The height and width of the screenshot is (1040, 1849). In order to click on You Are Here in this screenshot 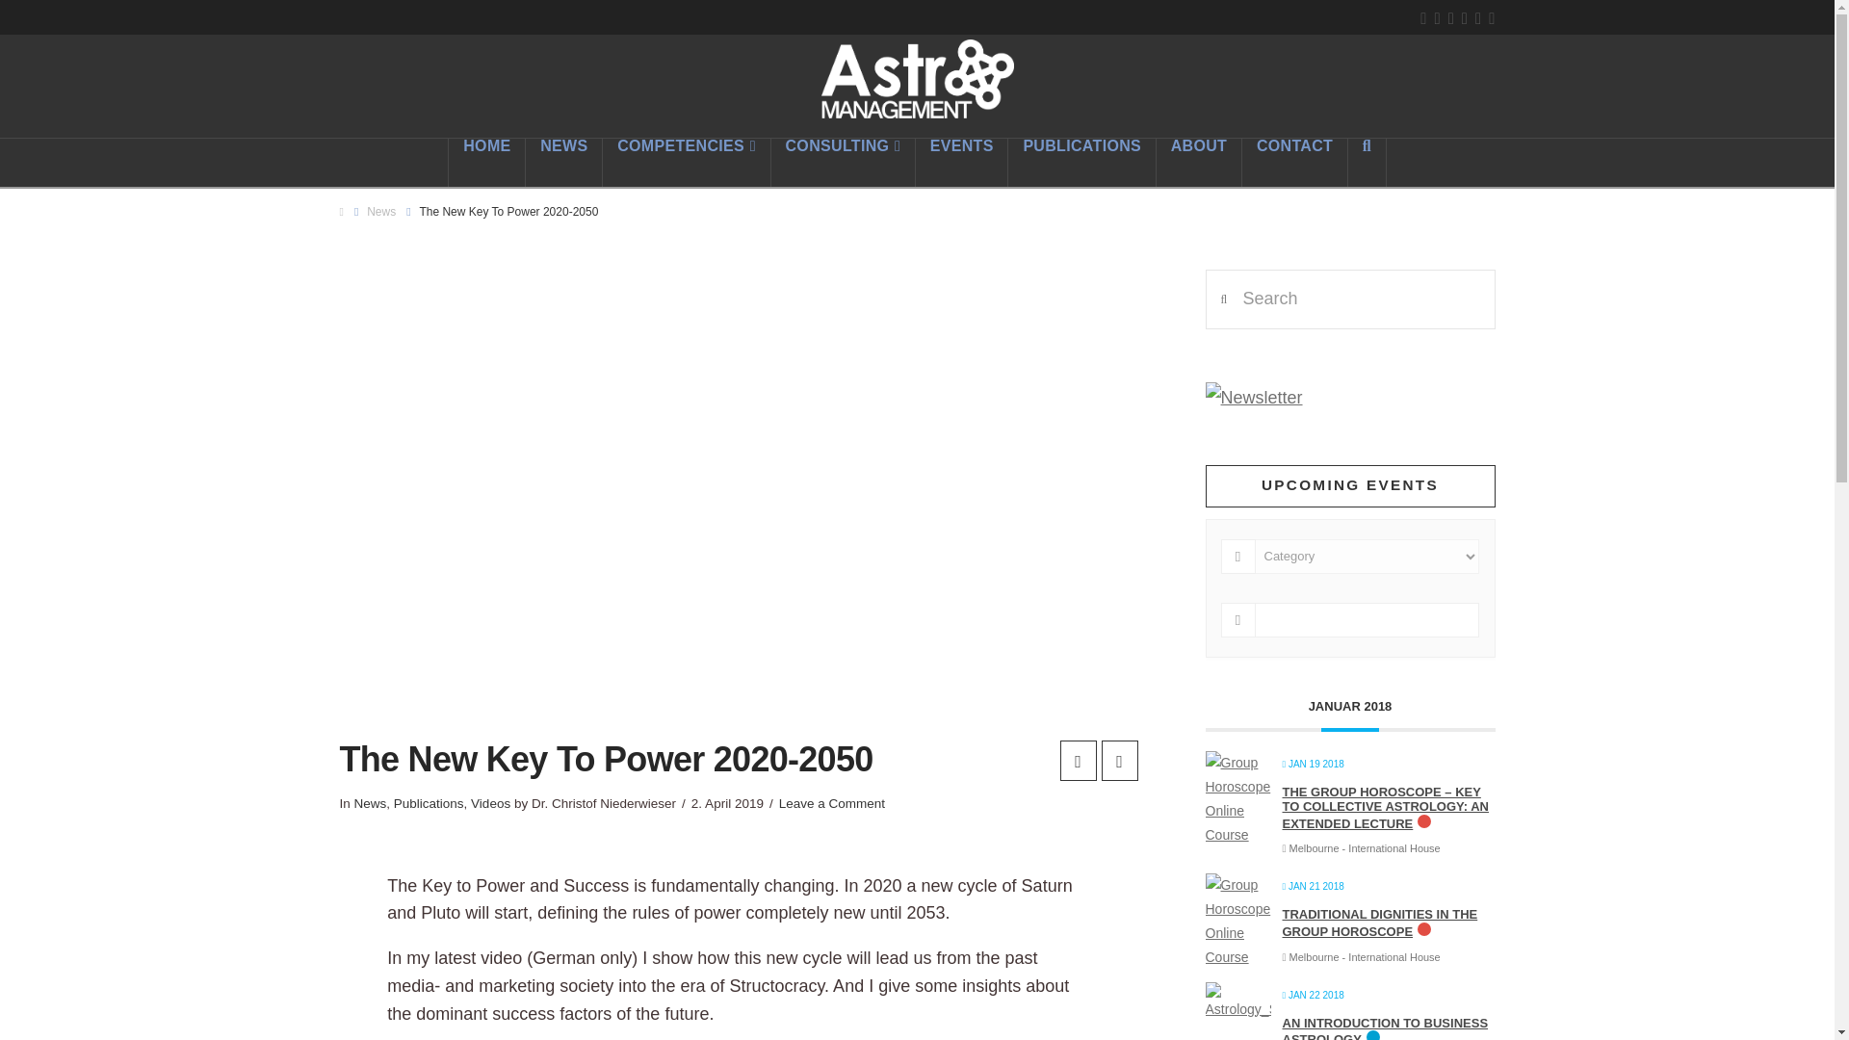, I will do `click(508, 212)`.